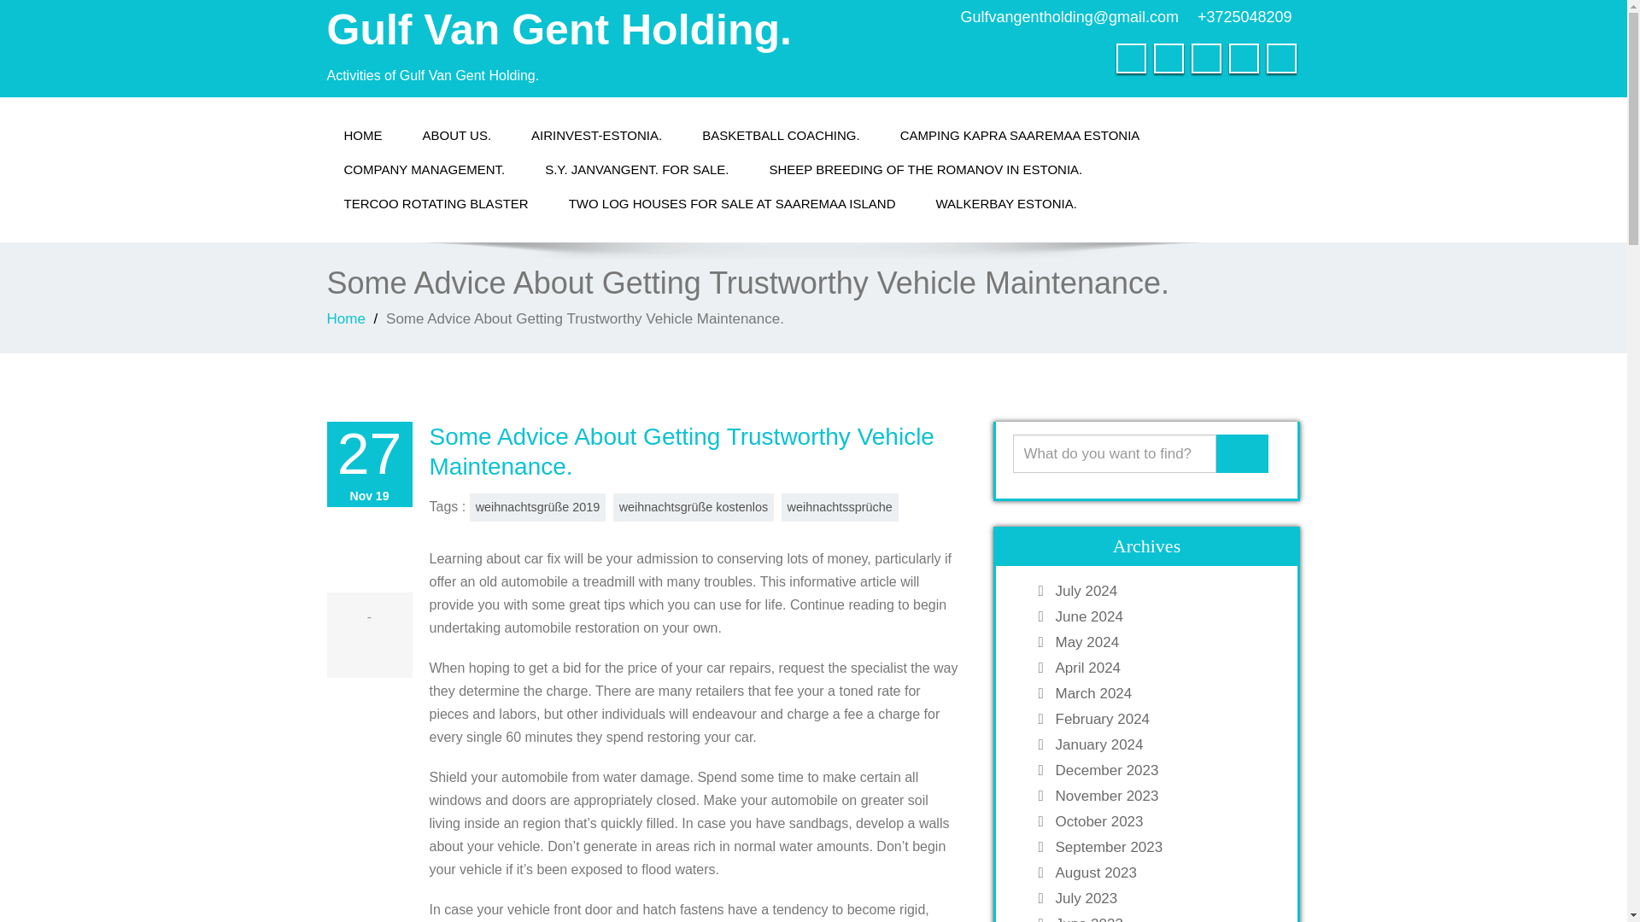 This screenshot has width=1640, height=922. What do you see at coordinates (456, 136) in the screenshot?
I see `ABOUT US.` at bounding box center [456, 136].